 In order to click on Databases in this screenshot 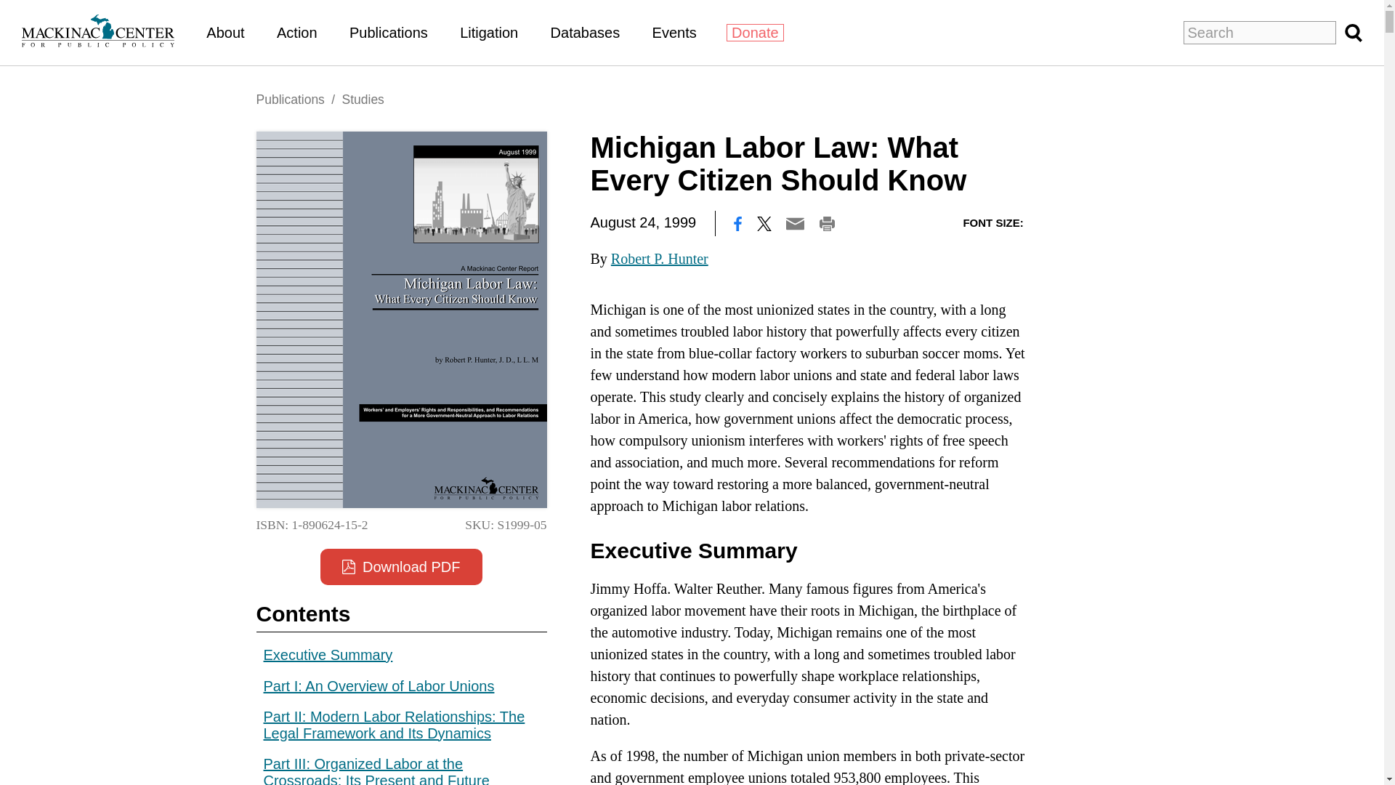, I will do `click(586, 32)`.